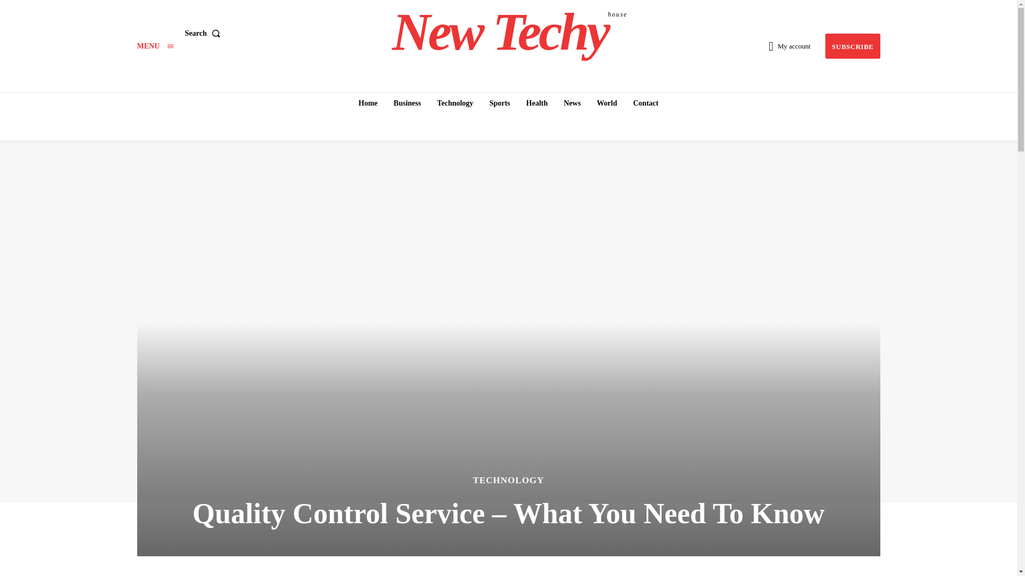 Image resolution: width=1025 pixels, height=576 pixels. I want to click on Menu, so click(155, 46).